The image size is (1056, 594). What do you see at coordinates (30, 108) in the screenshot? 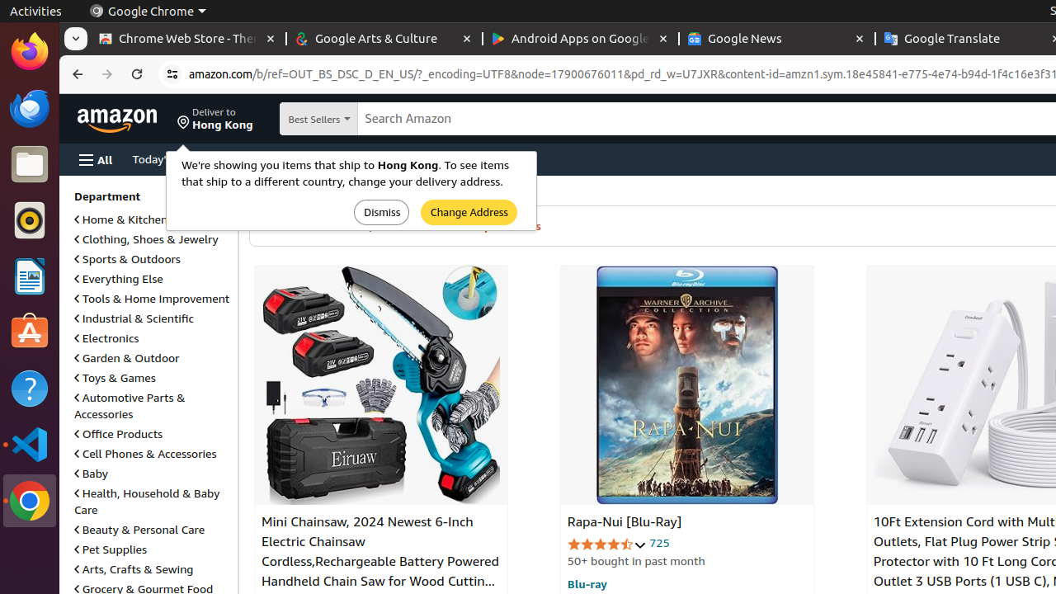
I see `Thunderbird Mail` at bounding box center [30, 108].